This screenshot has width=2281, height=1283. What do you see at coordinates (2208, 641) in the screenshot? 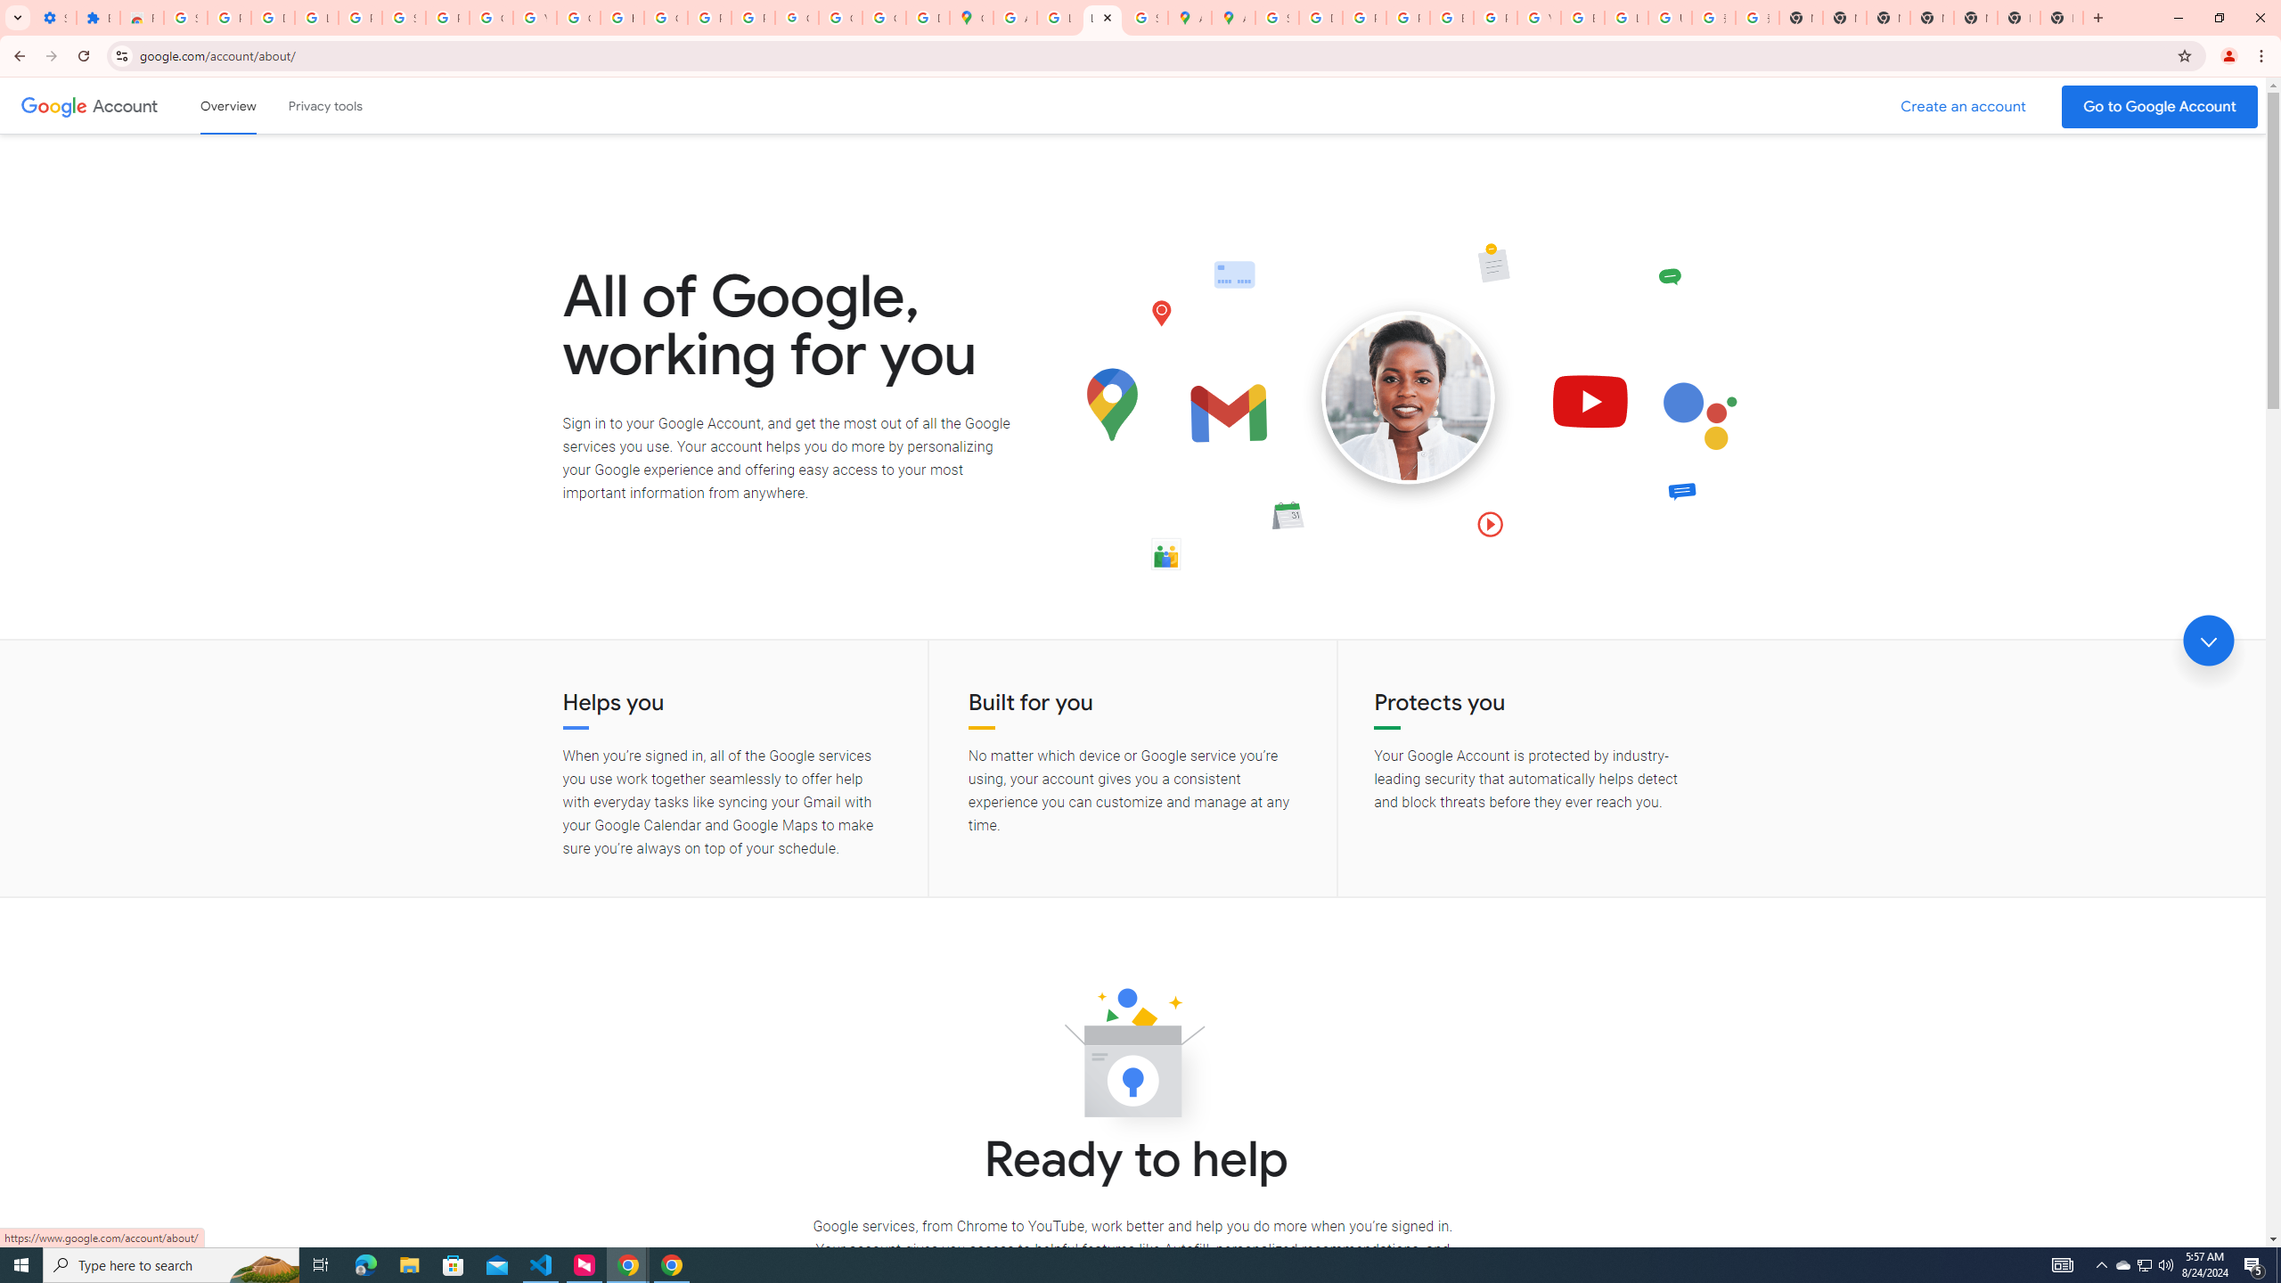
I see `Jump link` at bounding box center [2208, 641].